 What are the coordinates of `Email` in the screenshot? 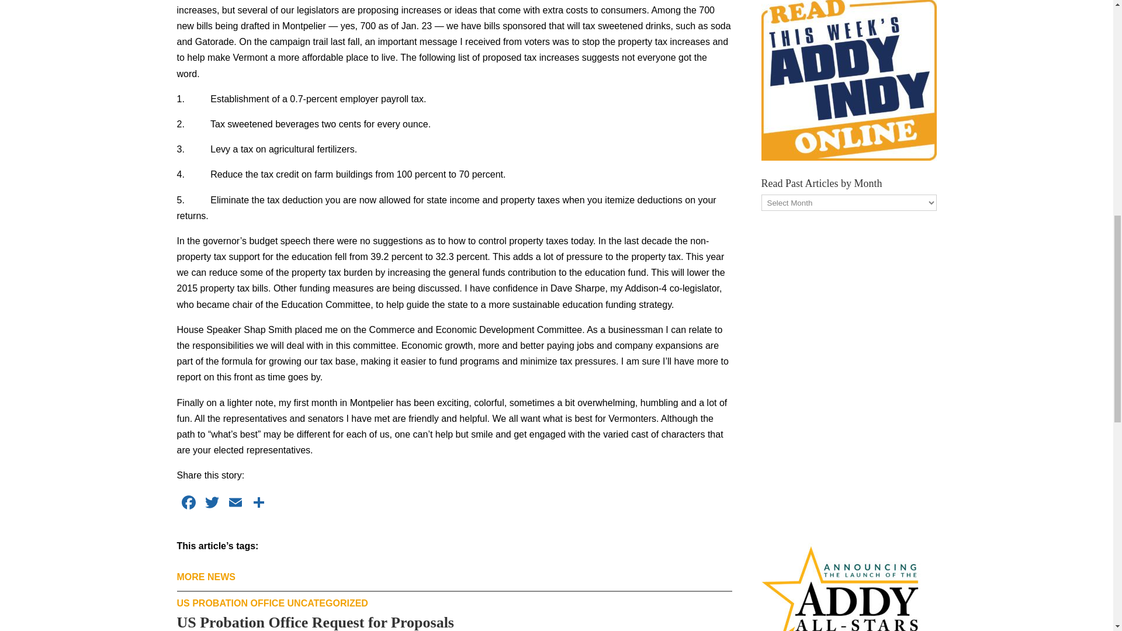 It's located at (235, 504).